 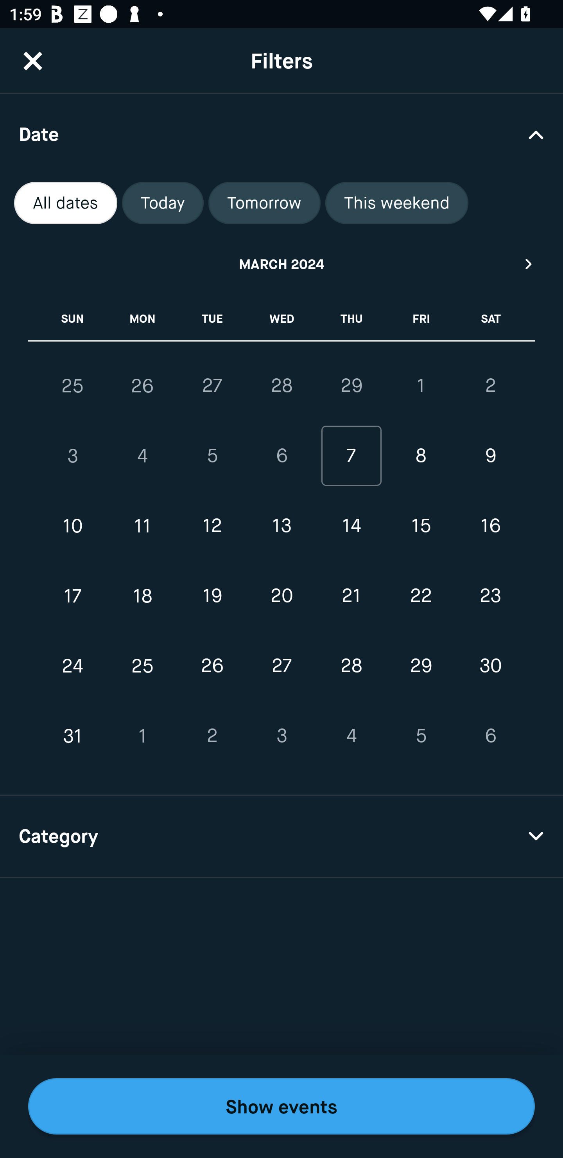 What do you see at coordinates (281, 456) in the screenshot?
I see `6` at bounding box center [281, 456].